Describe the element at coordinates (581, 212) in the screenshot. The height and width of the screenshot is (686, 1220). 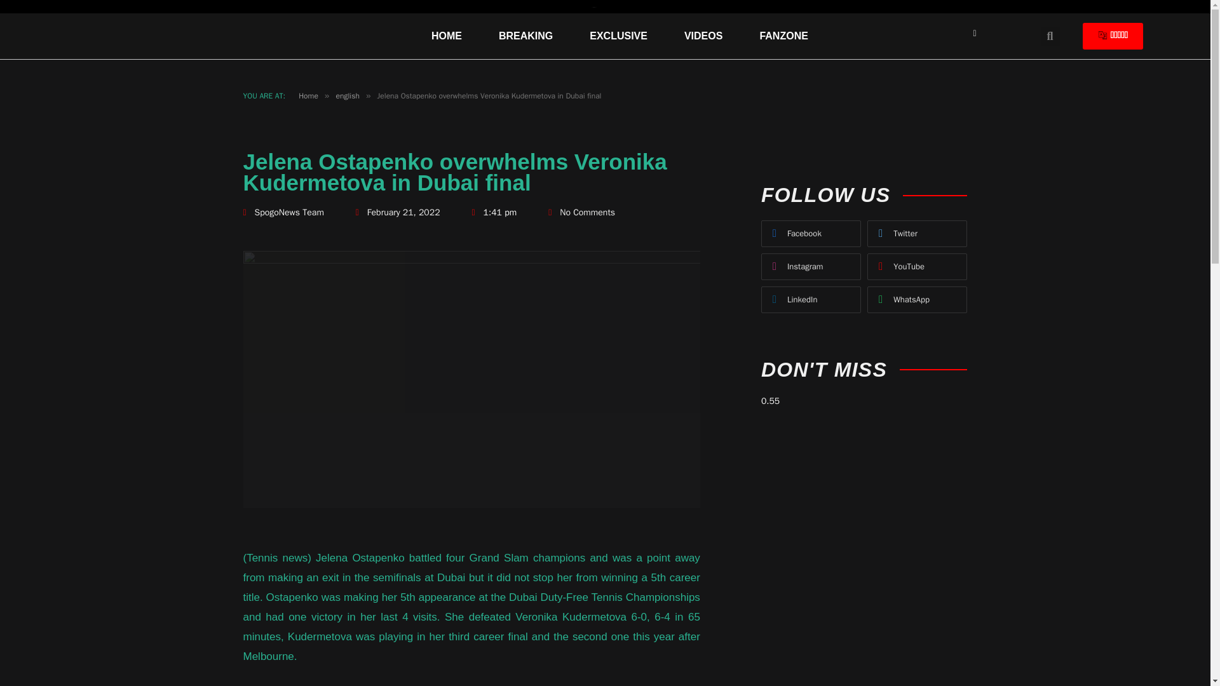
I see `No Comments` at that location.